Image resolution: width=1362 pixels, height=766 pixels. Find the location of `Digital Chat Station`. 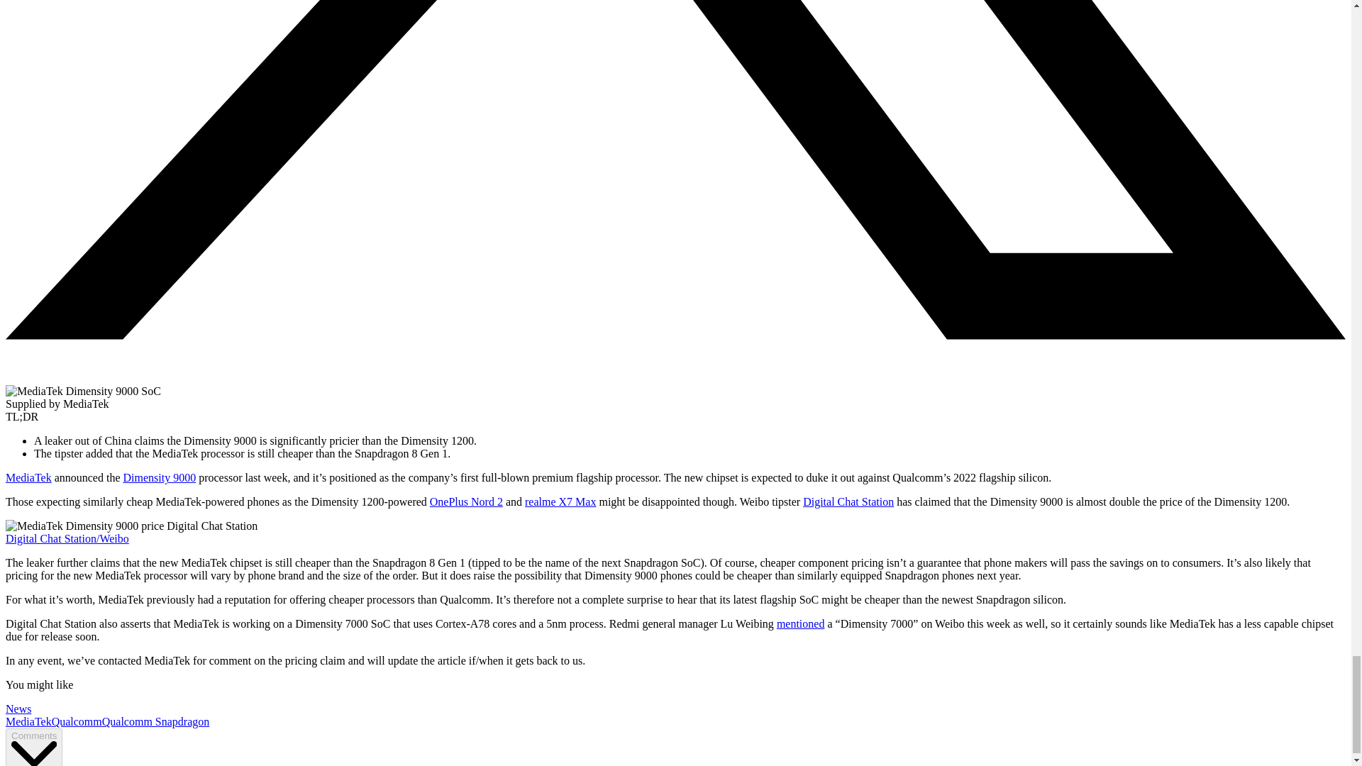

Digital Chat Station is located at coordinates (848, 501).